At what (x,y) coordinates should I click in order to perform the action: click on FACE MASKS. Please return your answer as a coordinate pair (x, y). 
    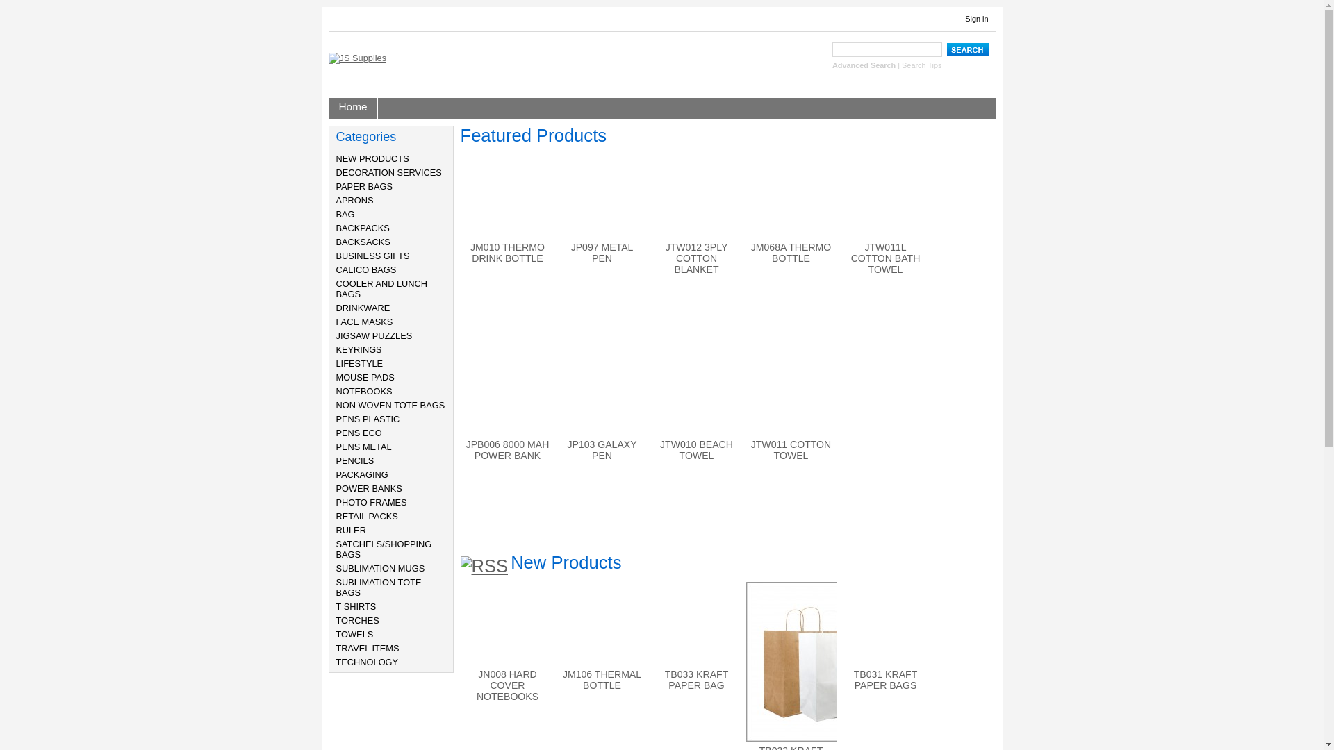
    Looking at the image, I should click on (365, 322).